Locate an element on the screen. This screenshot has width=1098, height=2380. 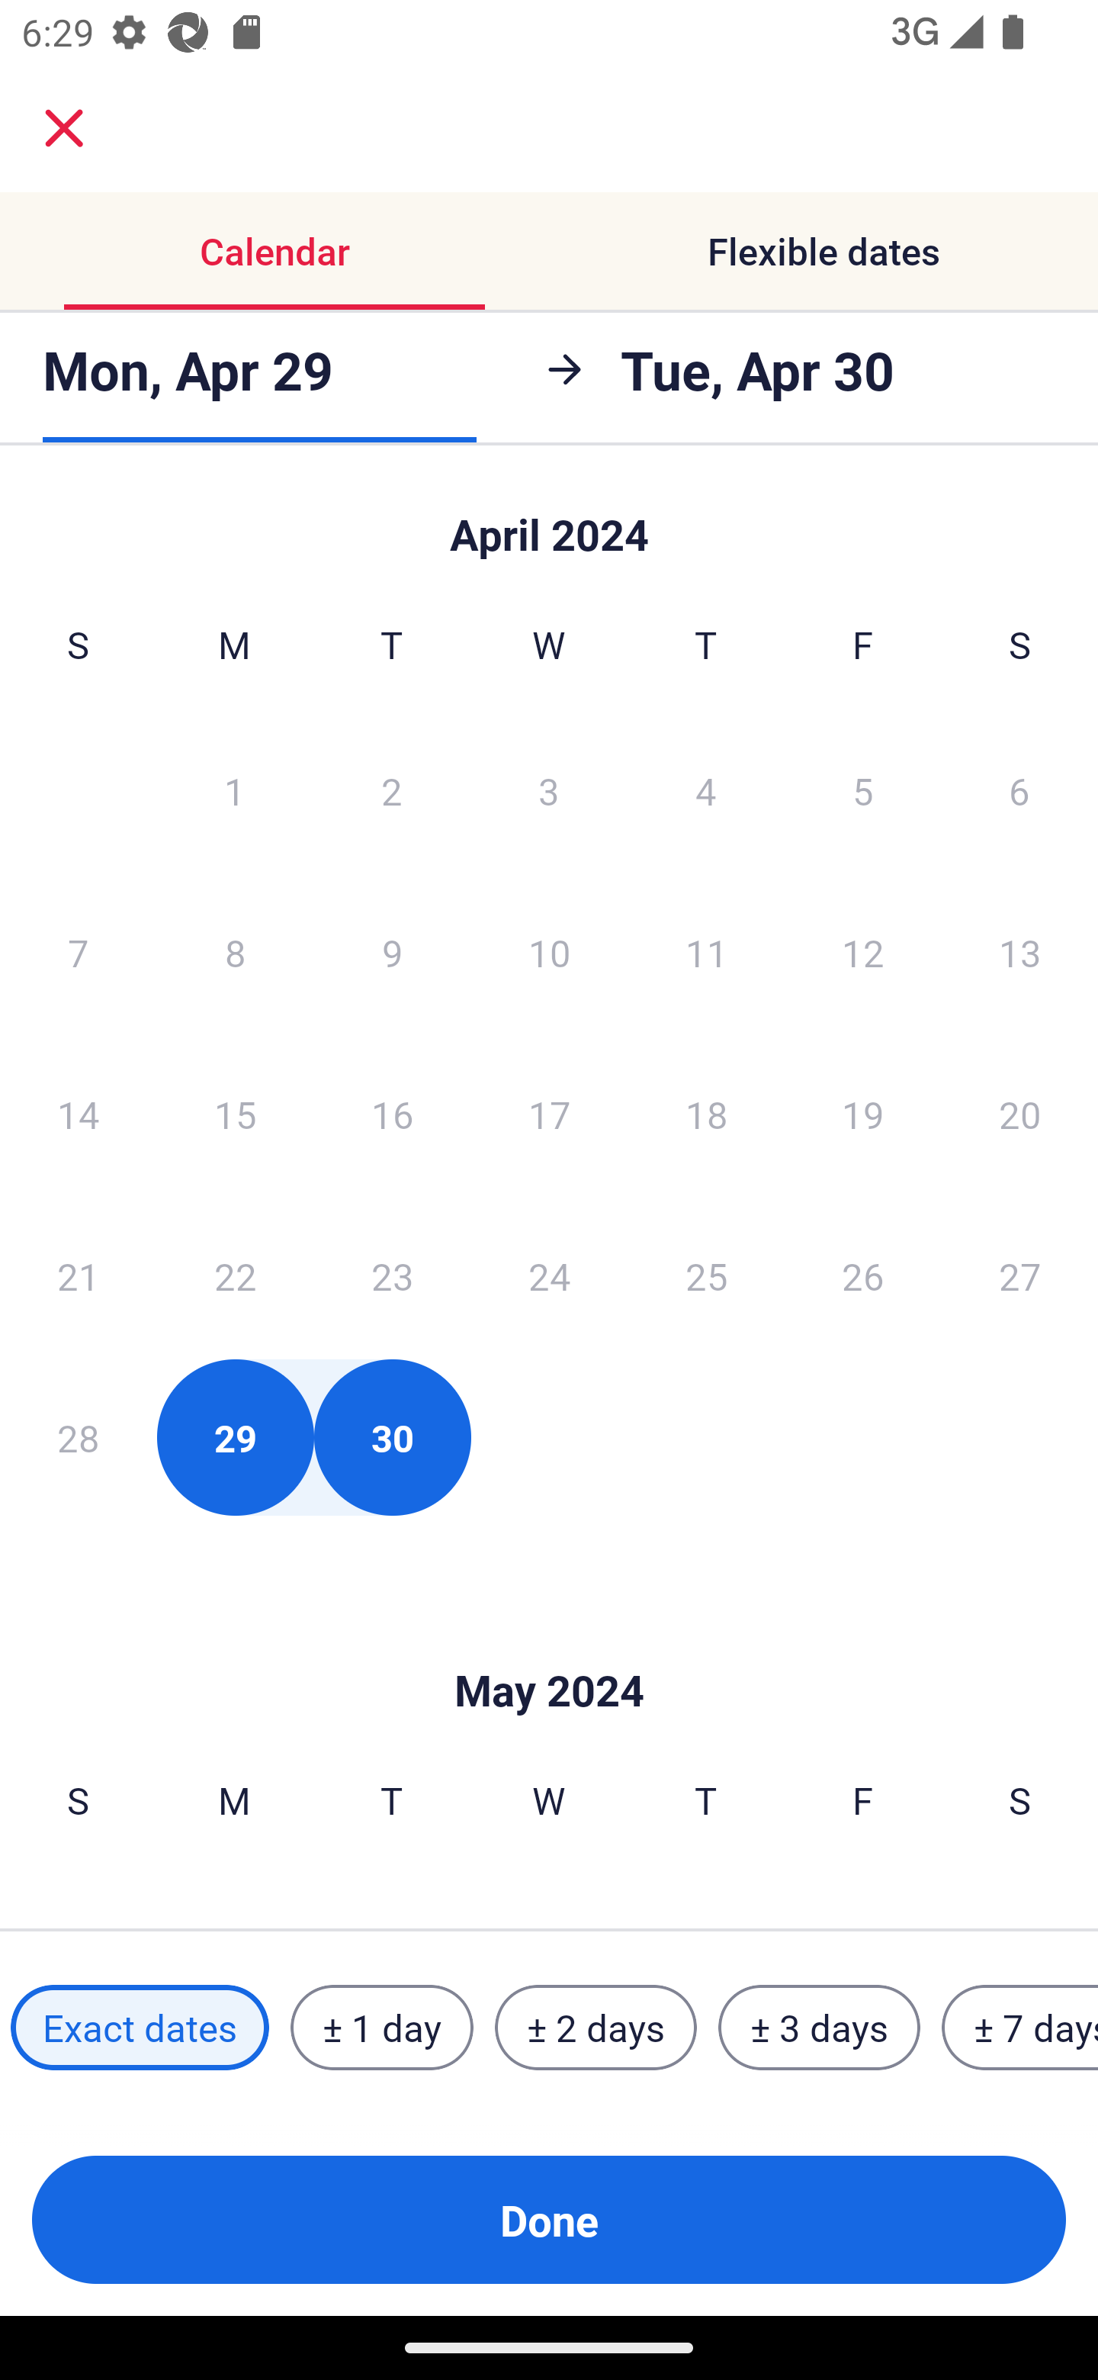
13 Saturday, April 13, 2024 is located at coordinates (1020, 952).